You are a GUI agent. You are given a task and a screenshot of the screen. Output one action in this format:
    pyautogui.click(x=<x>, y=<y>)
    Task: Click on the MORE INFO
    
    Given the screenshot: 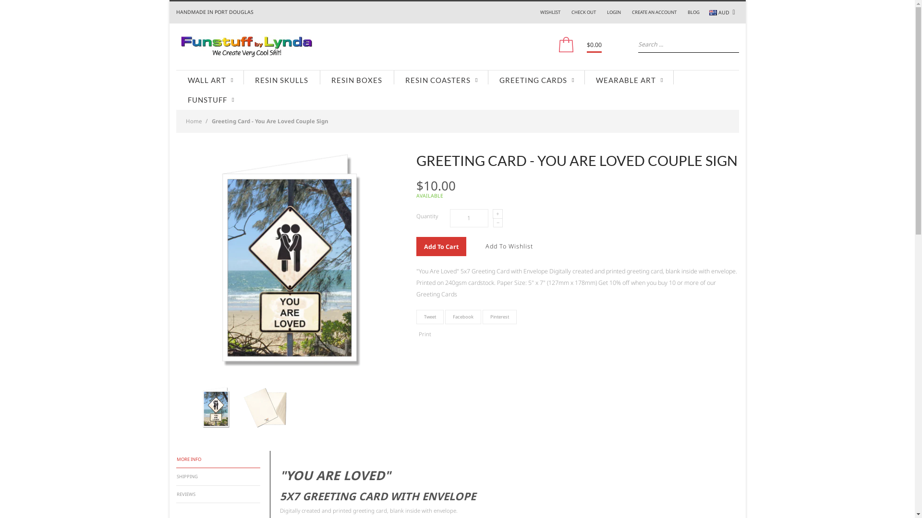 What is the action you would take?
    pyautogui.click(x=217, y=459)
    